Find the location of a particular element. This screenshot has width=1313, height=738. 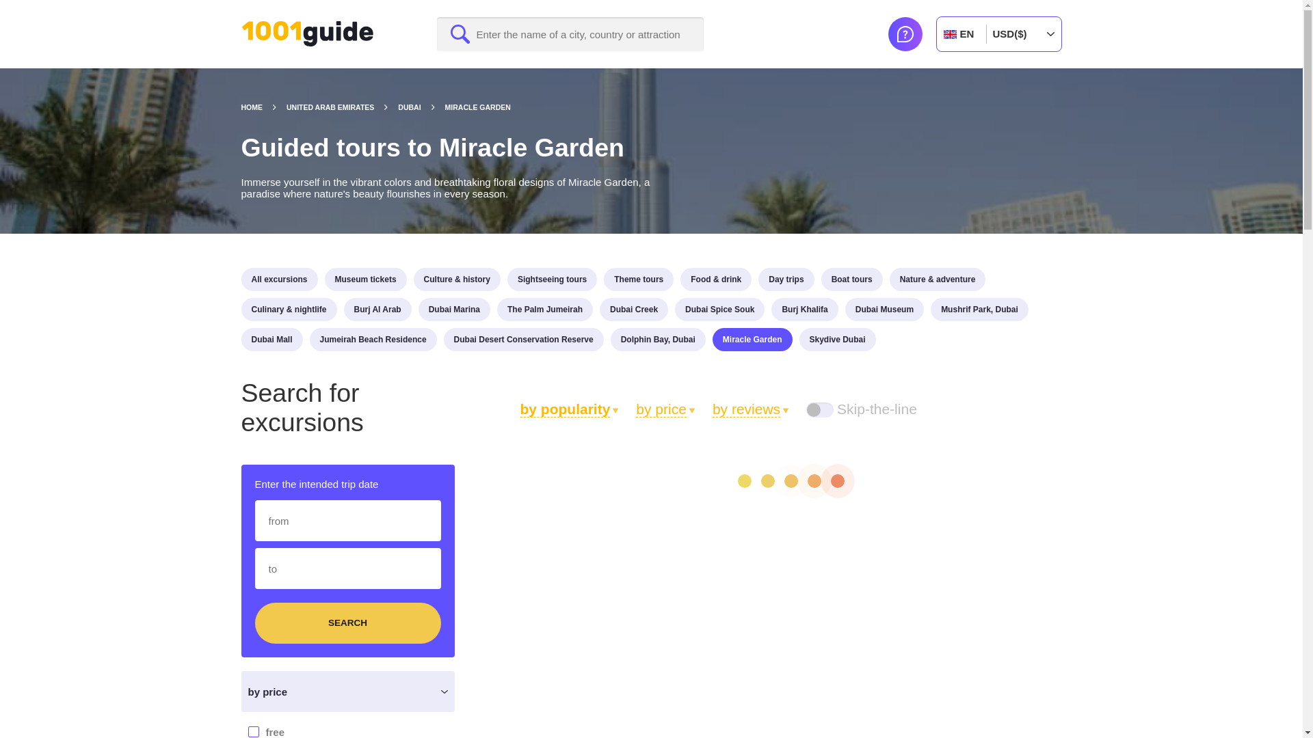

Dubai Mall is located at coordinates (271, 339).